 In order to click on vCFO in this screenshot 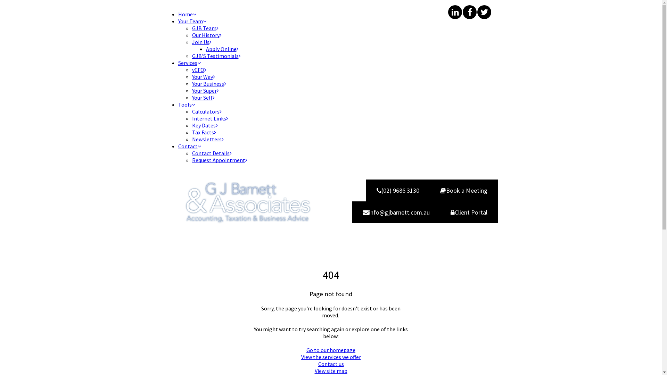, I will do `click(199, 70)`.